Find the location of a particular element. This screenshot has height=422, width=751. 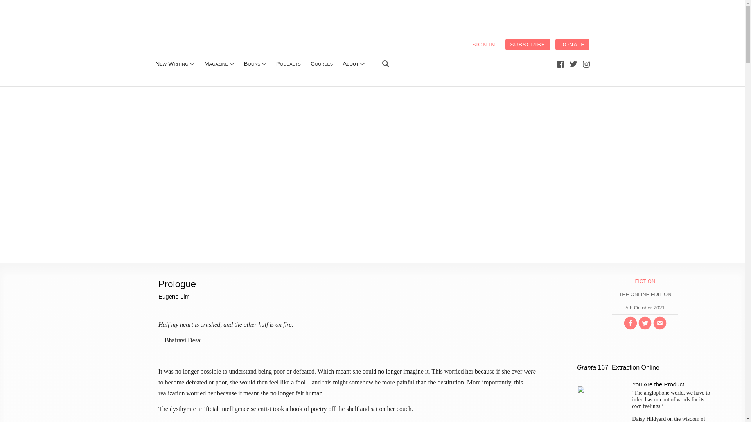

New Writing is located at coordinates (172, 63).